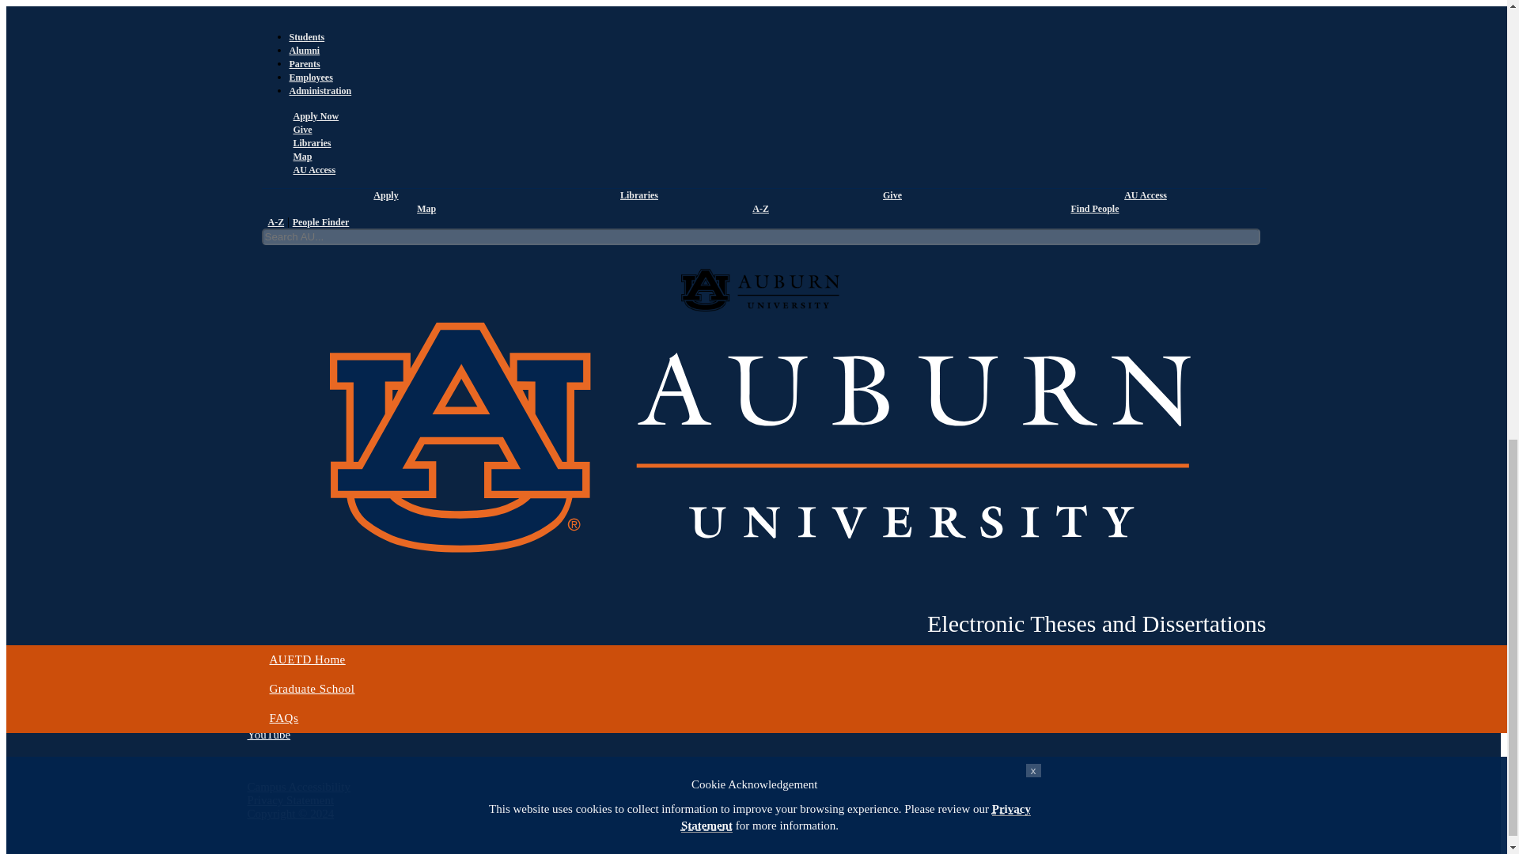  What do you see at coordinates (271, 721) in the screenshot?
I see `Auburn University Instagram` at bounding box center [271, 721].